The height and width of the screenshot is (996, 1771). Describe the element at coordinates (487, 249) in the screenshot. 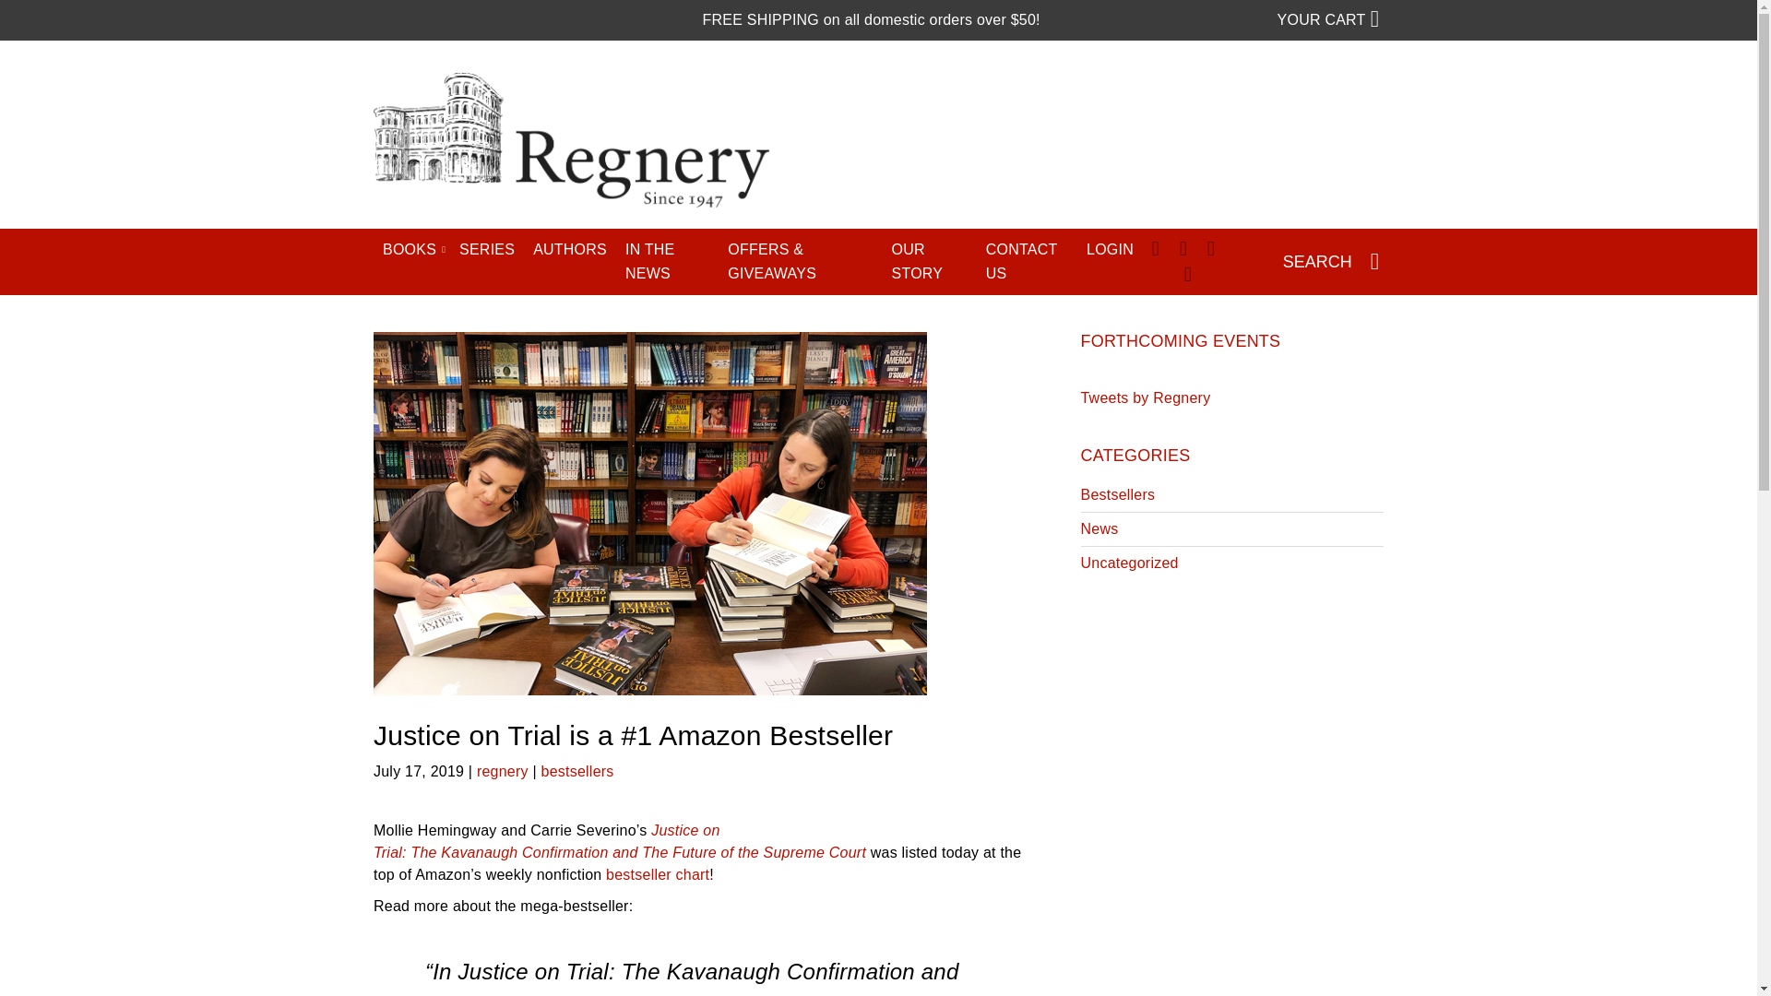

I see `SERIES` at that location.